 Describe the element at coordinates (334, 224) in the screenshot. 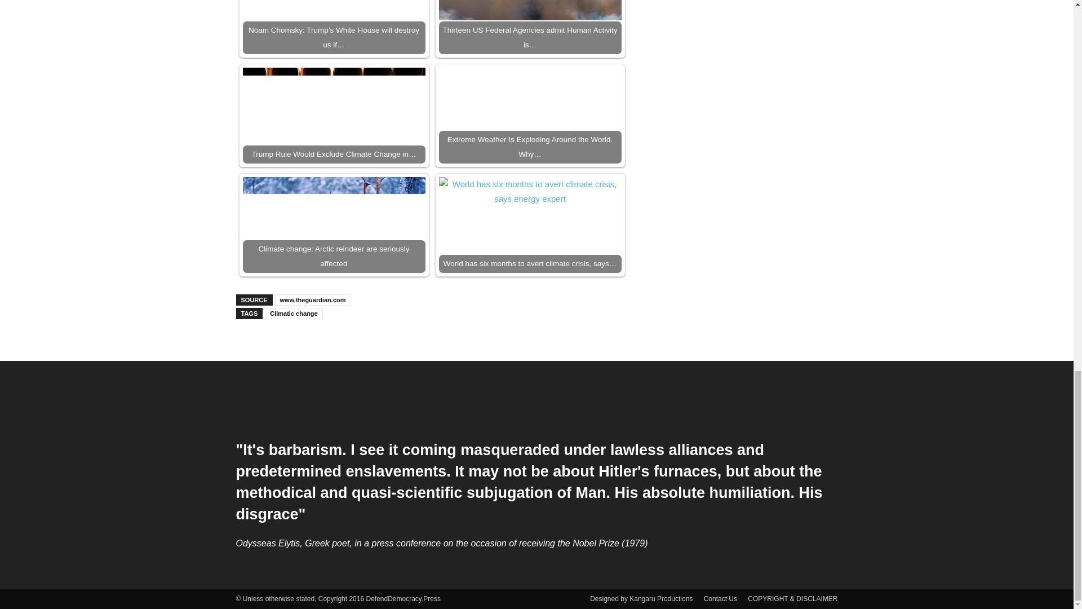

I see `Climate change: Arctic reindeer are seriously affected` at that location.